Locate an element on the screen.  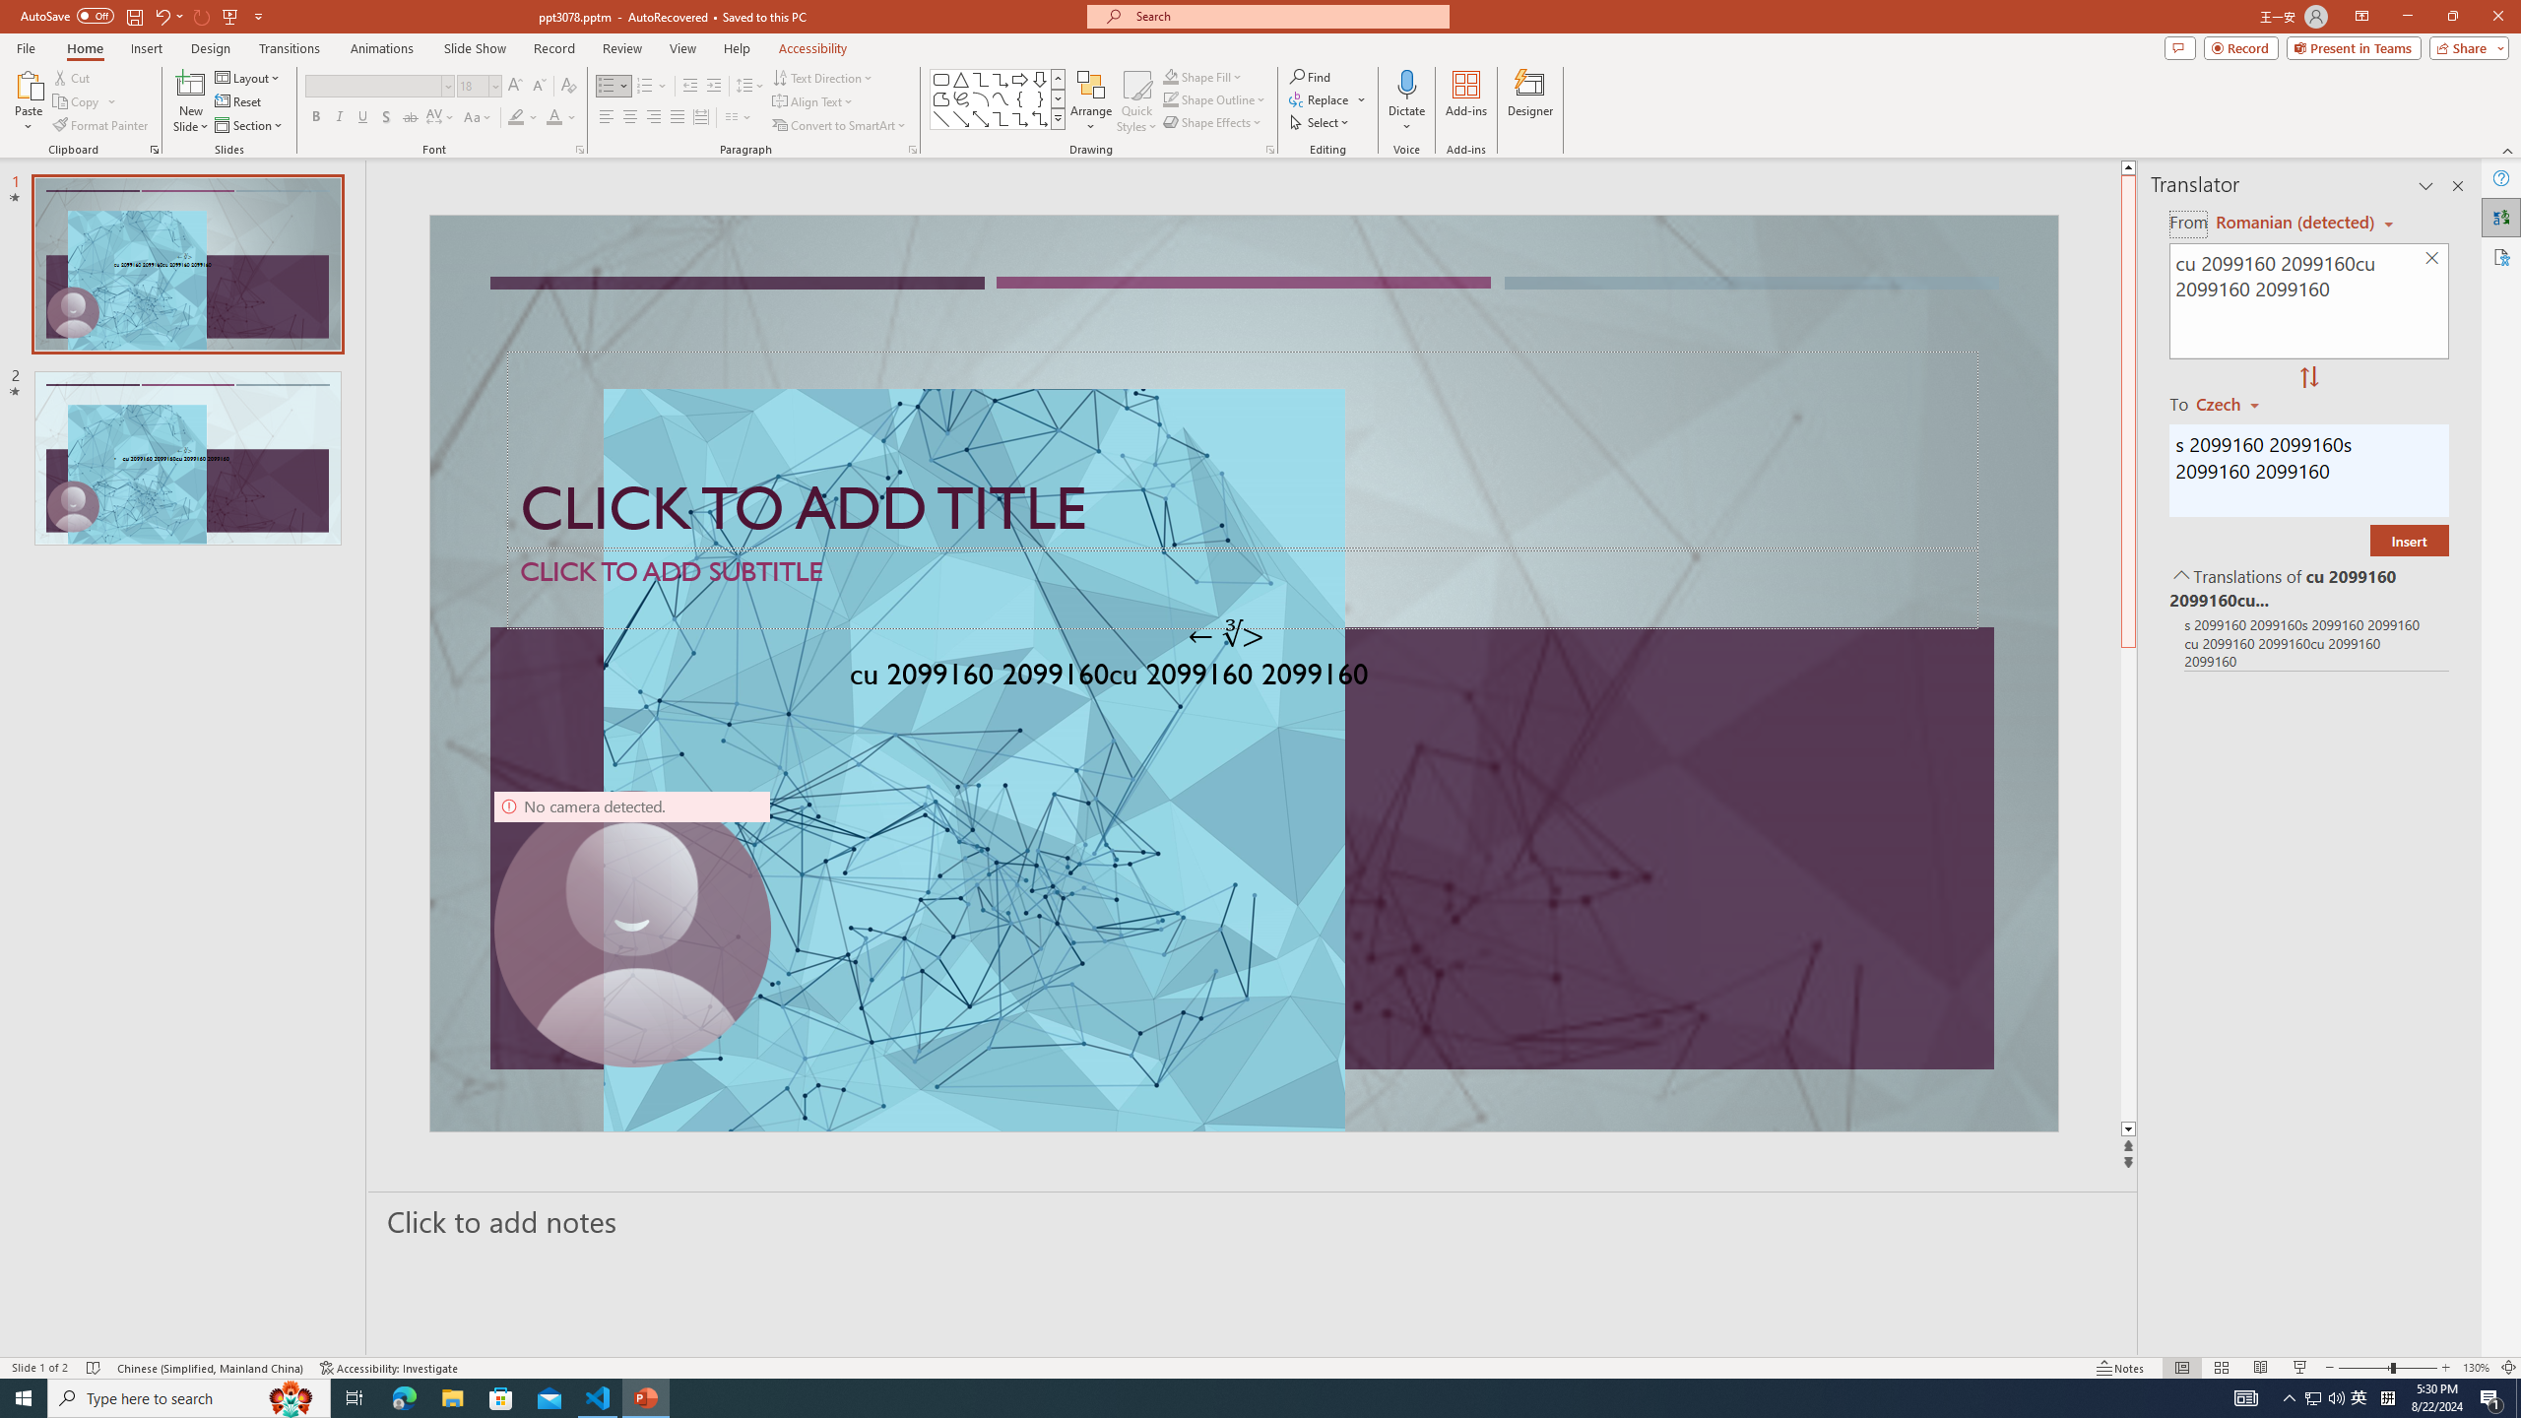
Arc is located at coordinates (981, 98).